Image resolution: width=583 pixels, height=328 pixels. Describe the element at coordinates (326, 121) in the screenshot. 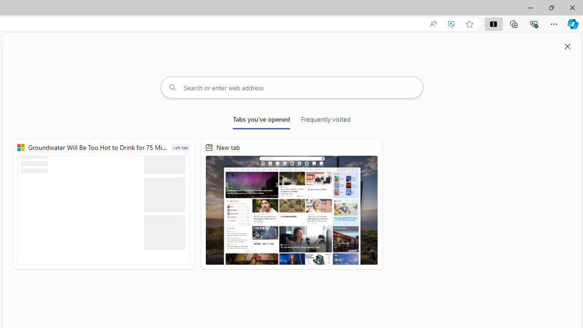

I see `Frequently visited` at that location.